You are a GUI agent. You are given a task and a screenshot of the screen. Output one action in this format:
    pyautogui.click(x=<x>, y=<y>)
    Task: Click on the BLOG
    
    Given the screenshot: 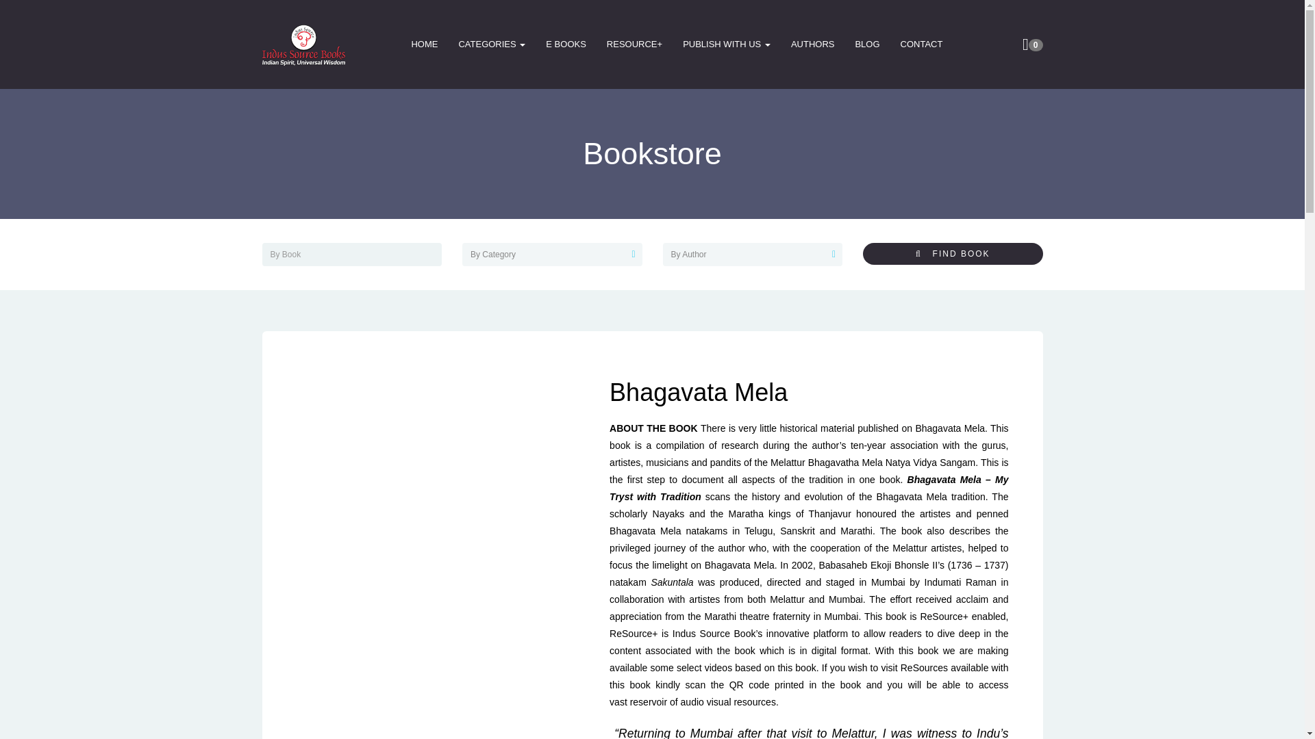 What is the action you would take?
    pyautogui.click(x=867, y=44)
    